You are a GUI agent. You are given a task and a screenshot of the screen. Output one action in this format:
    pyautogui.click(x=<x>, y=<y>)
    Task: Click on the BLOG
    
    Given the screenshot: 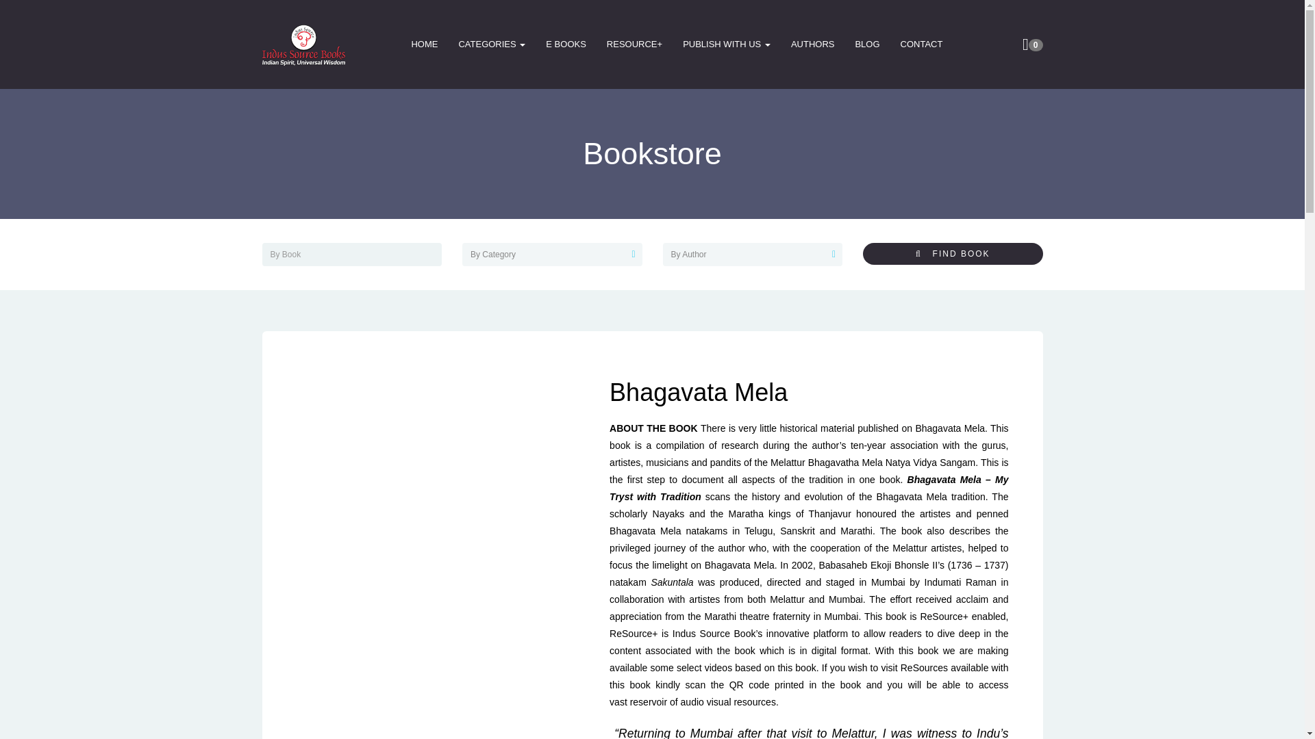 What is the action you would take?
    pyautogui.click(x=867, y=44)
    